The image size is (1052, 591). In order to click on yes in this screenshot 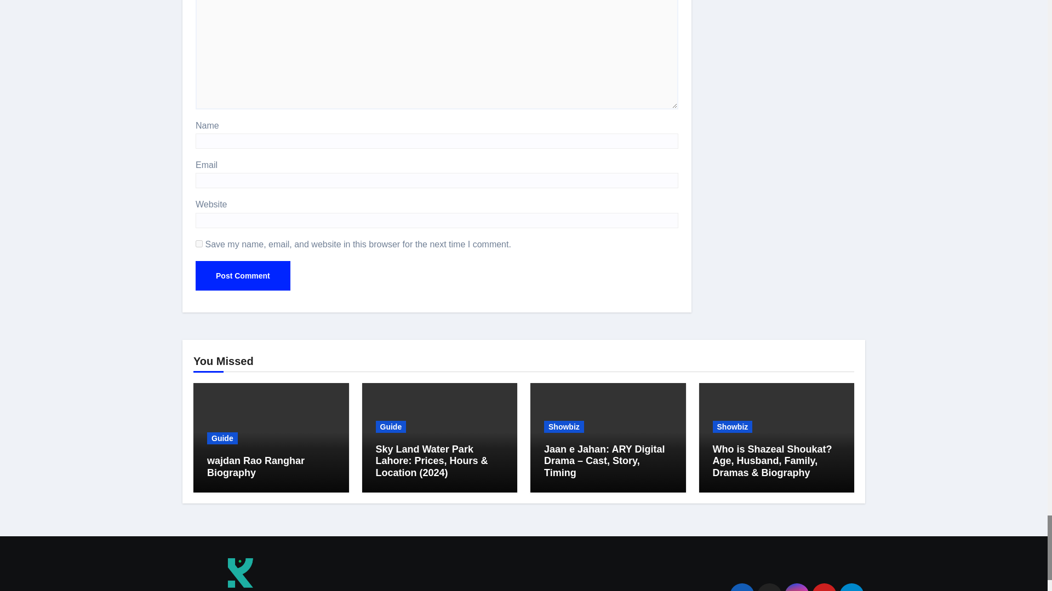, I will do `click(199, 244)`.